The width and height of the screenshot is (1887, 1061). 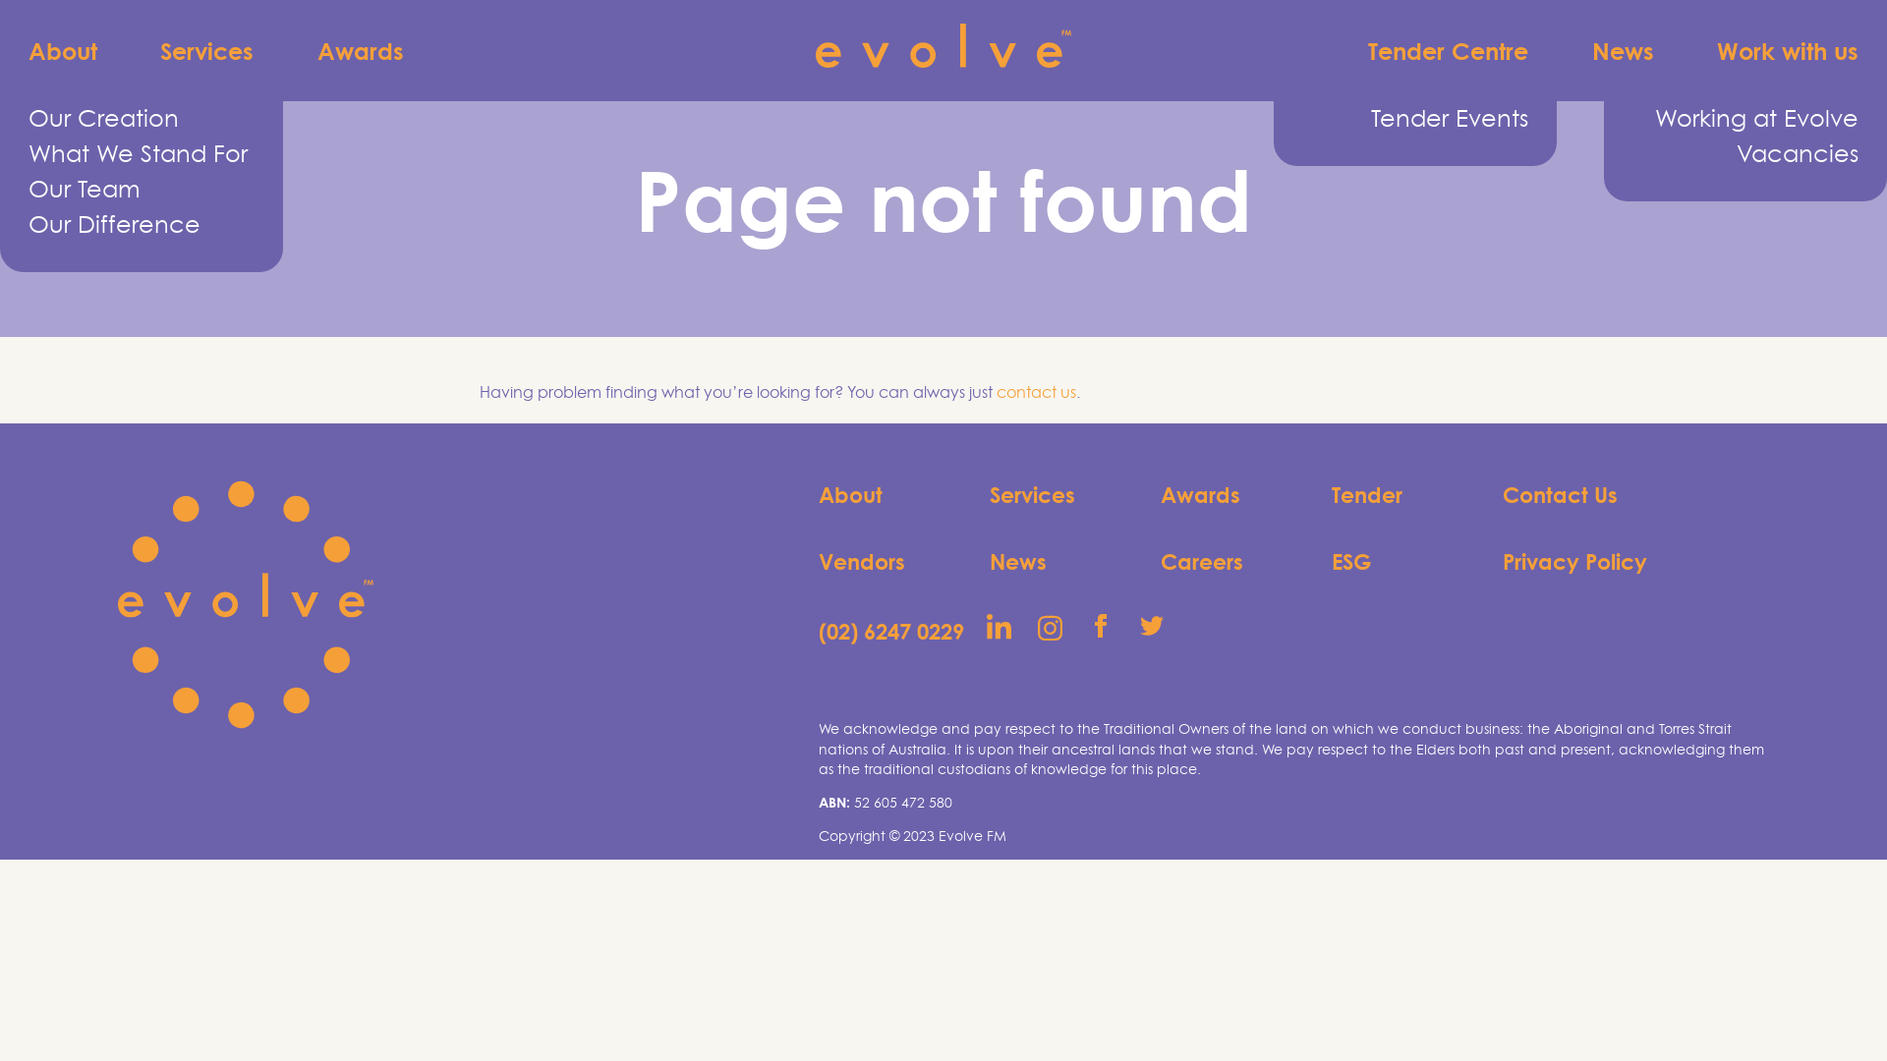 What do you see at coordinates (1449, 51) in the screenshot?
I see `Tender Centre` at bounding box center [1449, 51].